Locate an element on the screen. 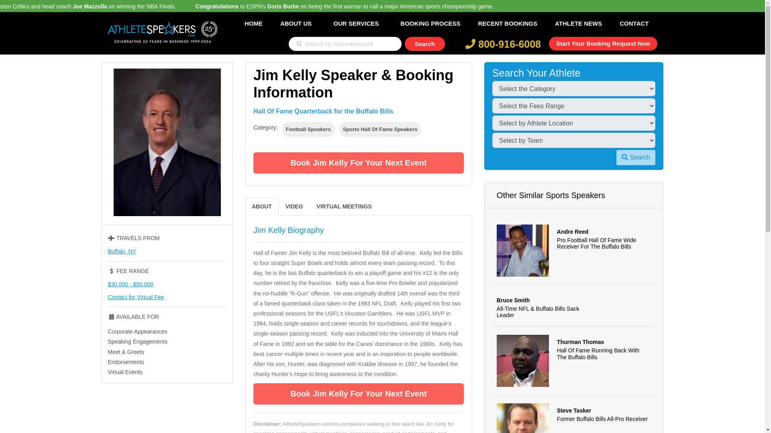 This screenshot has height=433, width=771. Book Jim Kelly For Your Next Event is located at coordinates (359, 394).